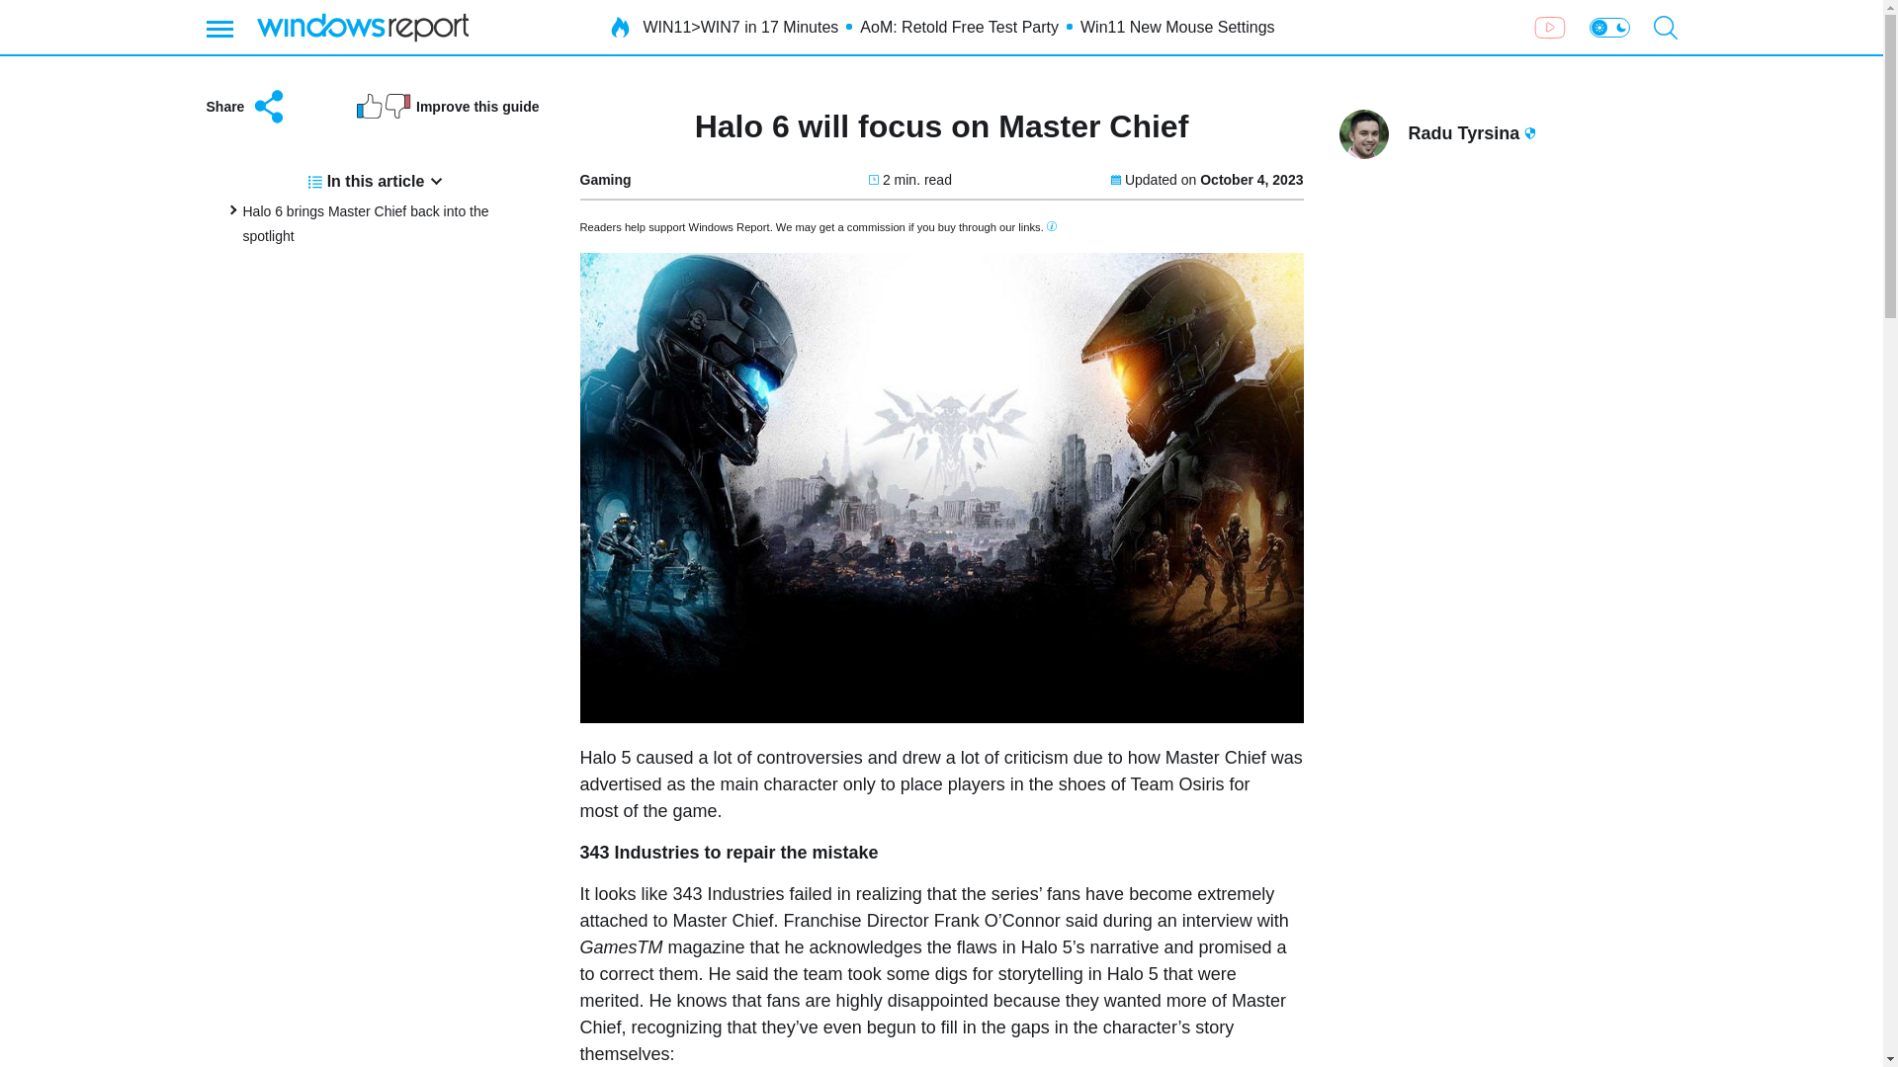  What do you see at coordinates (604, 180) in the screenshot?
I see `Gaming` at bounding box center [604, 180].